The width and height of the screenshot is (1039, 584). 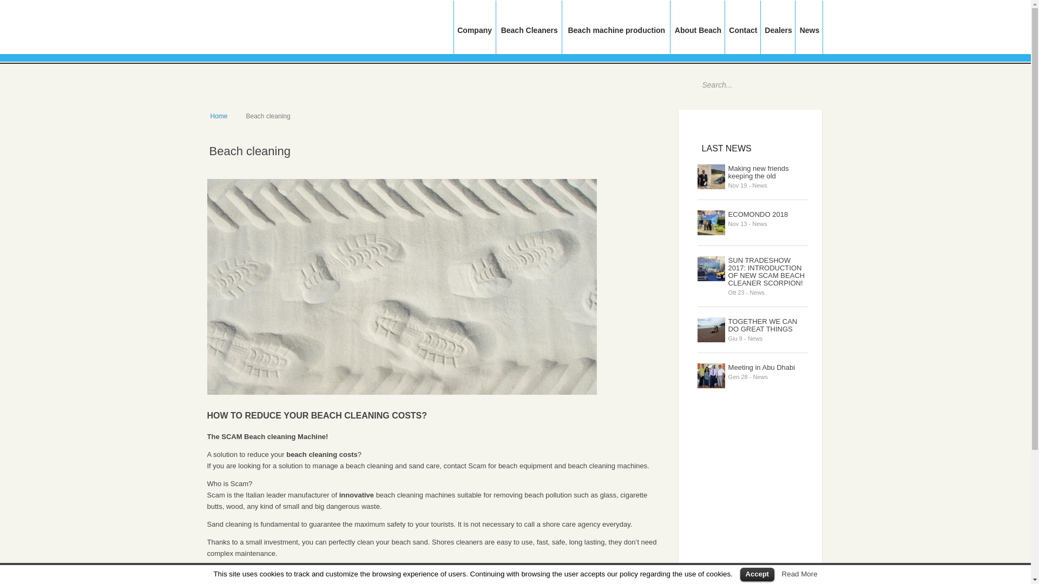 What do you see at coordinates (616, 36) in the screenshot?
I see `Beach machine production` at bounding box center [616, 36].